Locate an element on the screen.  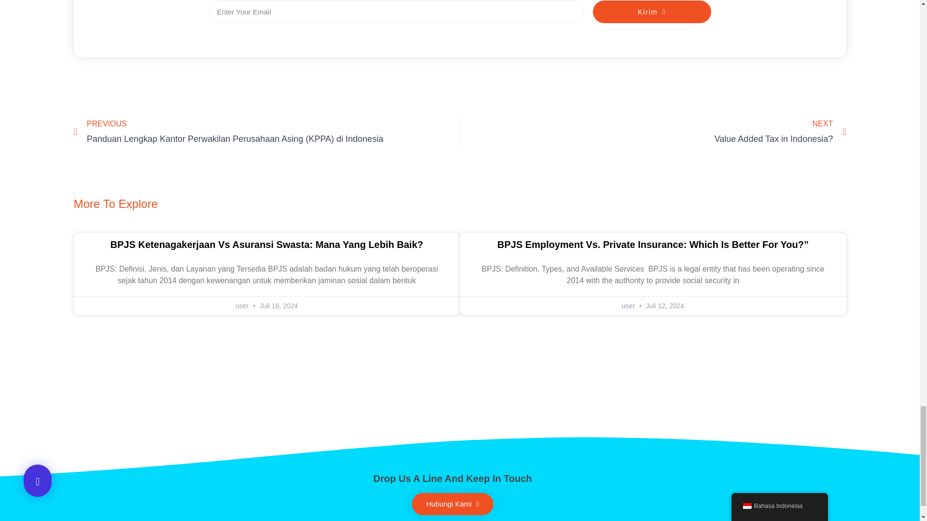
Kirim is located at coordinates (453, 504).